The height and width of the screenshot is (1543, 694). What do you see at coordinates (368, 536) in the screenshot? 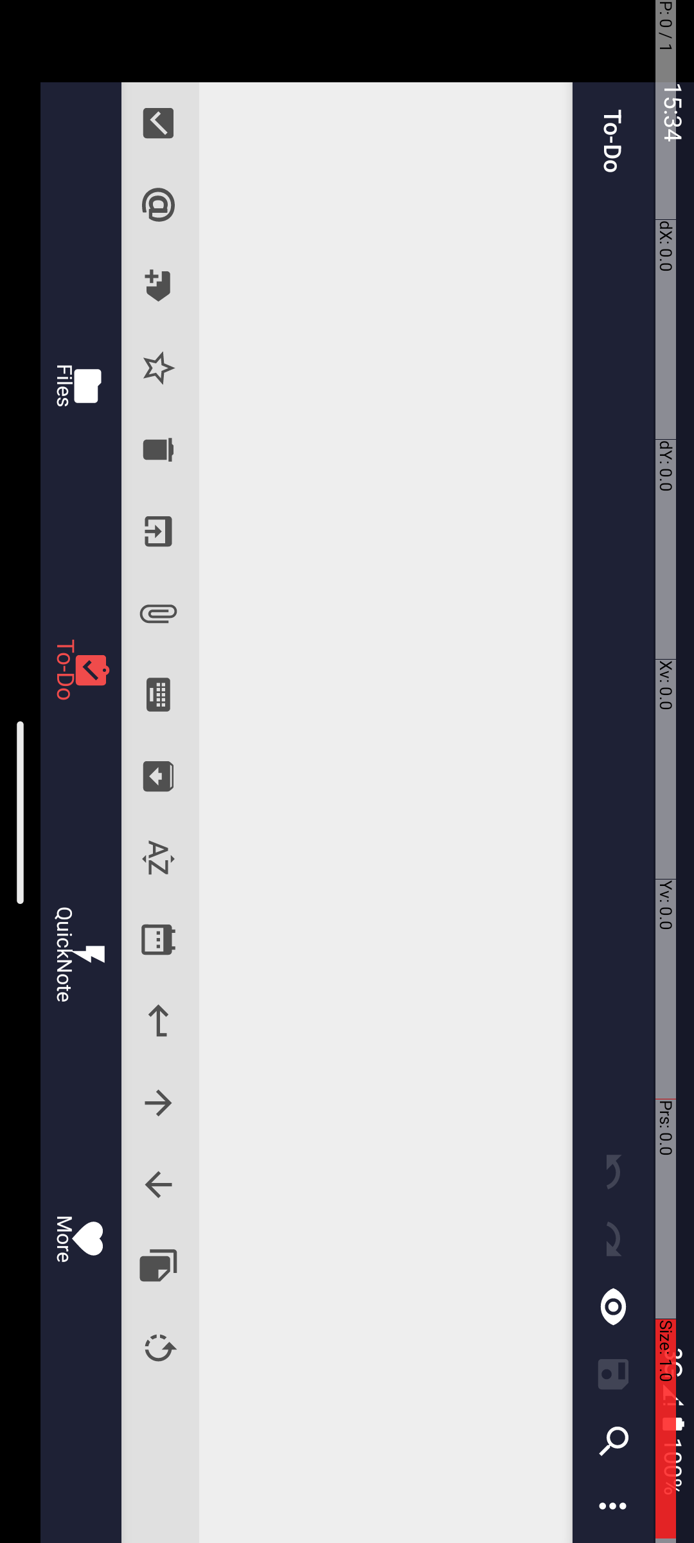
I see `Priority` at bounding box center [368, 536].